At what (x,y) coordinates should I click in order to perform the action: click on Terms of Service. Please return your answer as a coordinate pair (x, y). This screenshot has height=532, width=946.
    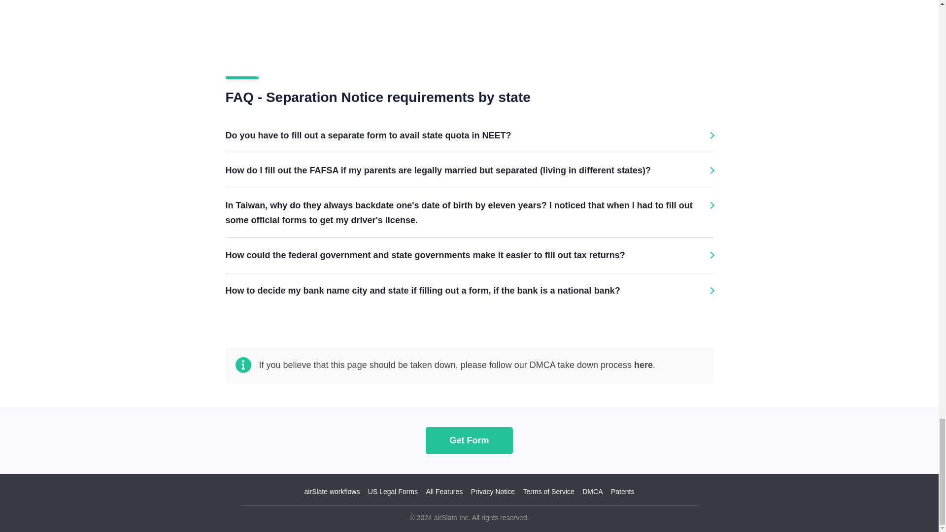
    Looking at the image, I should click on (548, 492).